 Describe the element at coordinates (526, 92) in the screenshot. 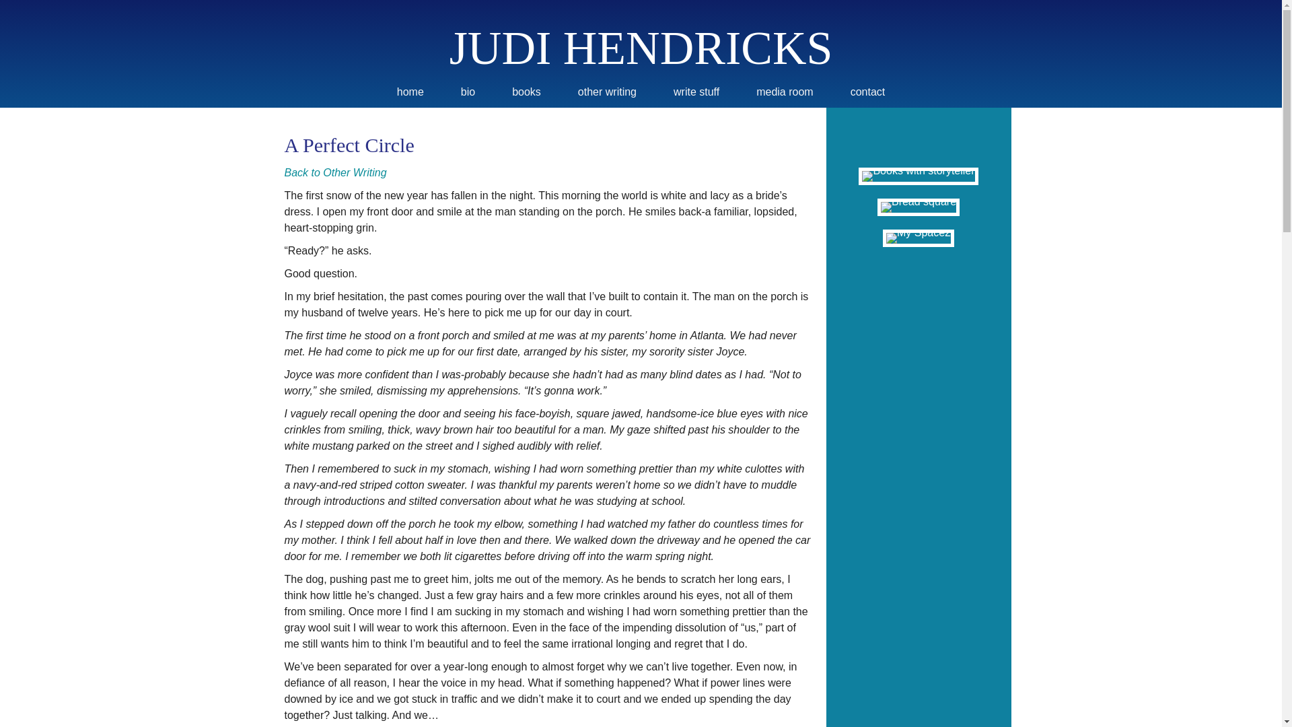

I see `books` at that location.